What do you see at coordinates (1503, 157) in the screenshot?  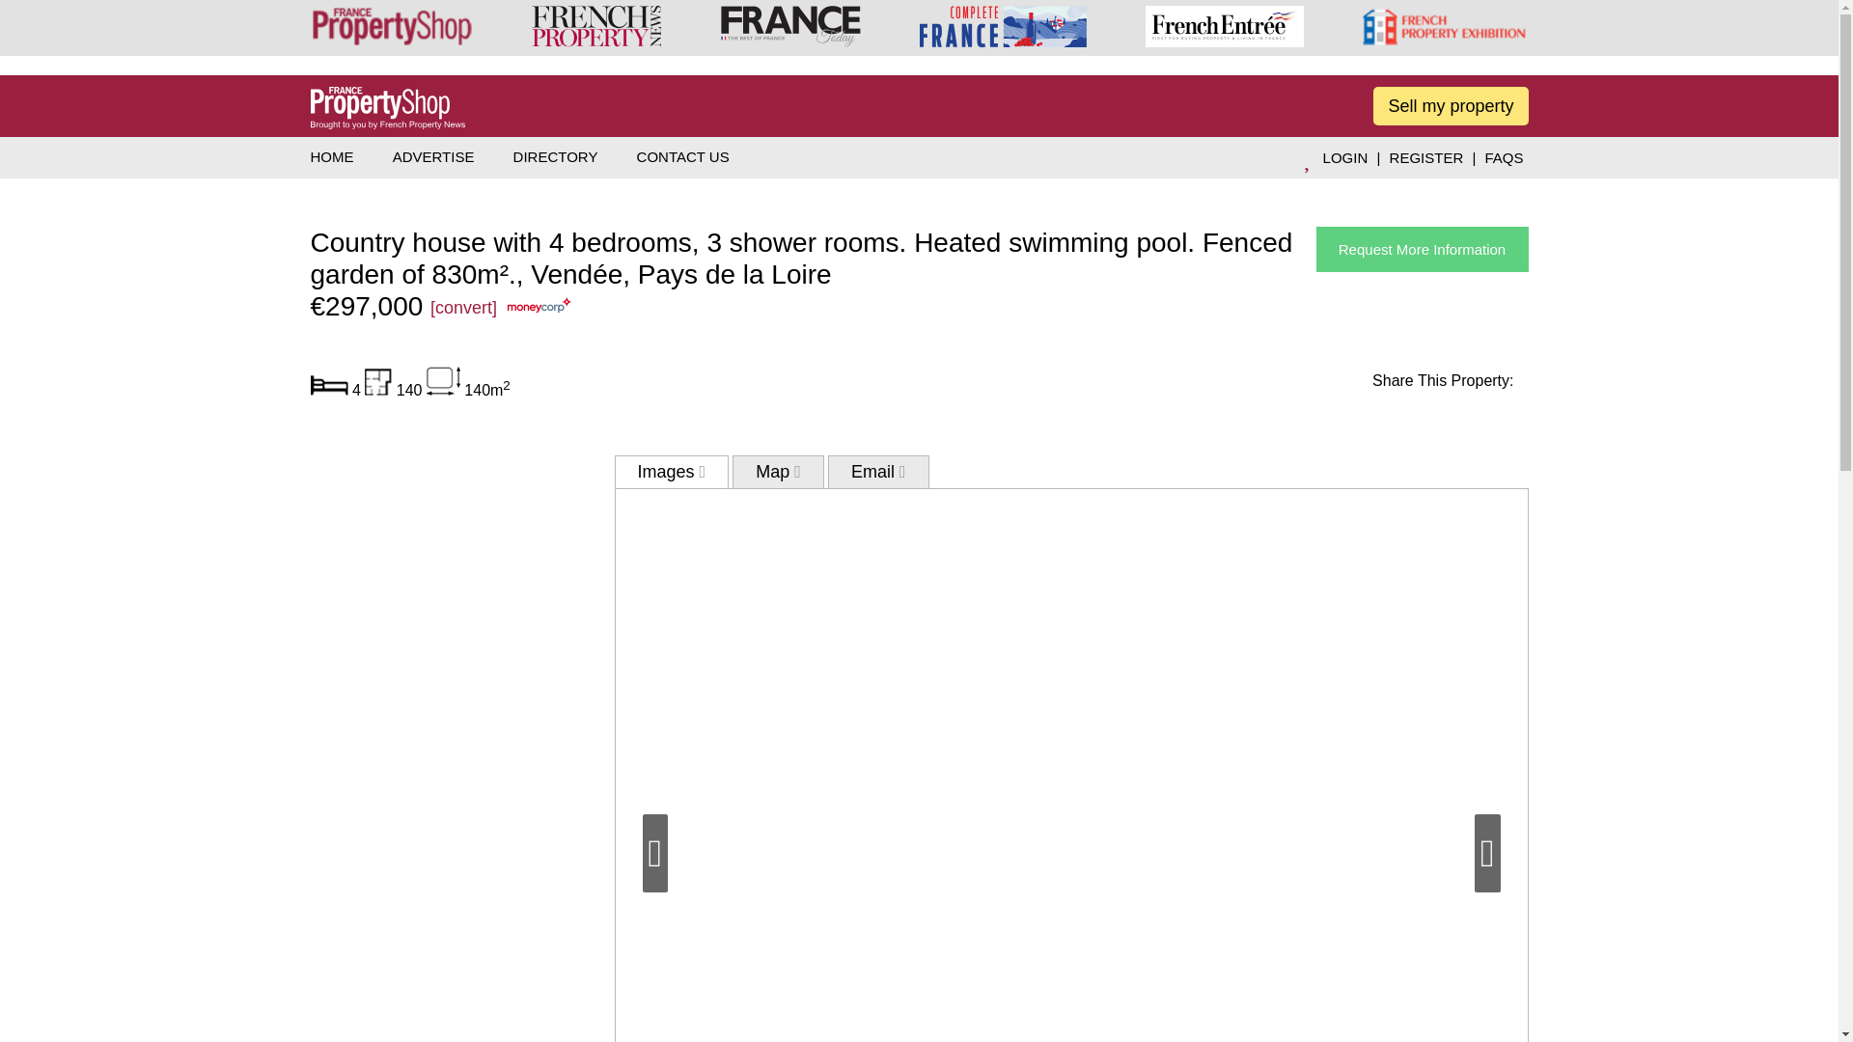 I see `FAQS` at bounding box center [1503, 157].